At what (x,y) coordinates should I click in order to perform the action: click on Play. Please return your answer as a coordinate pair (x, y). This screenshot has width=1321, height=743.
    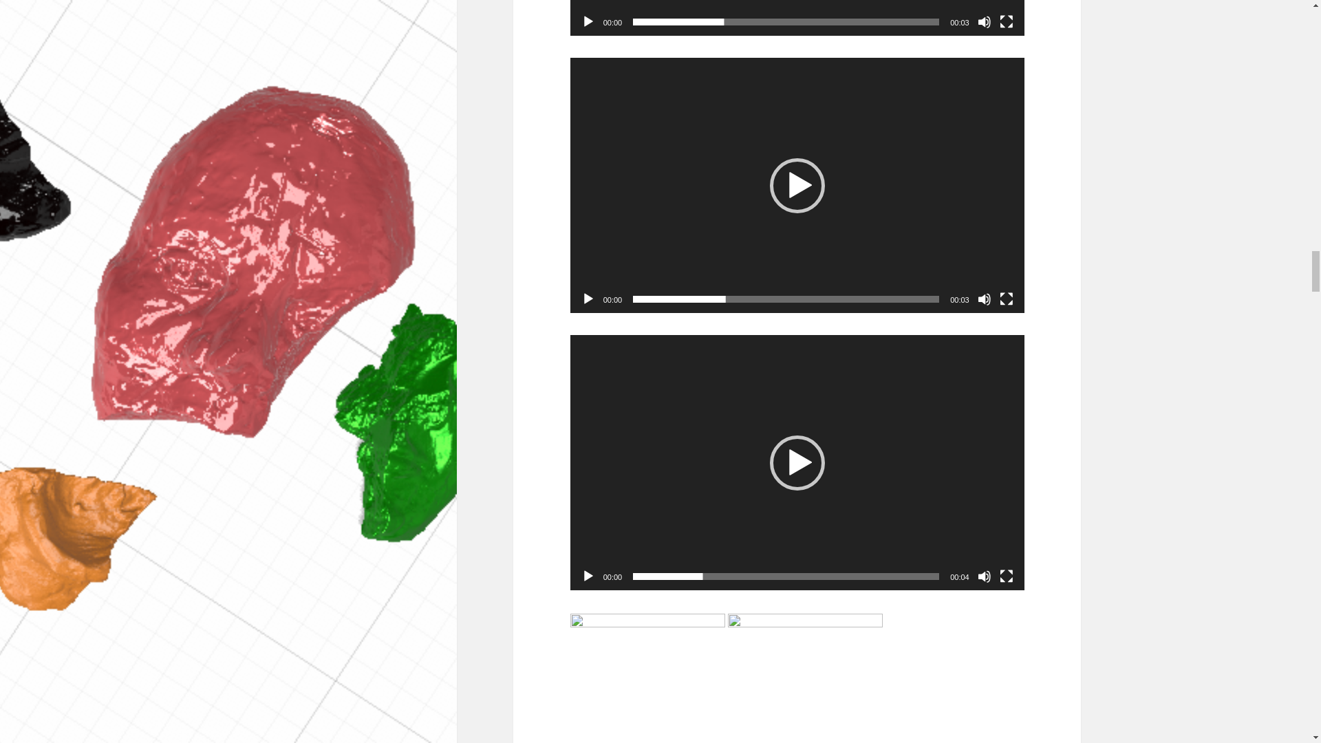
    Looking at the image, I should click on (588, 299).